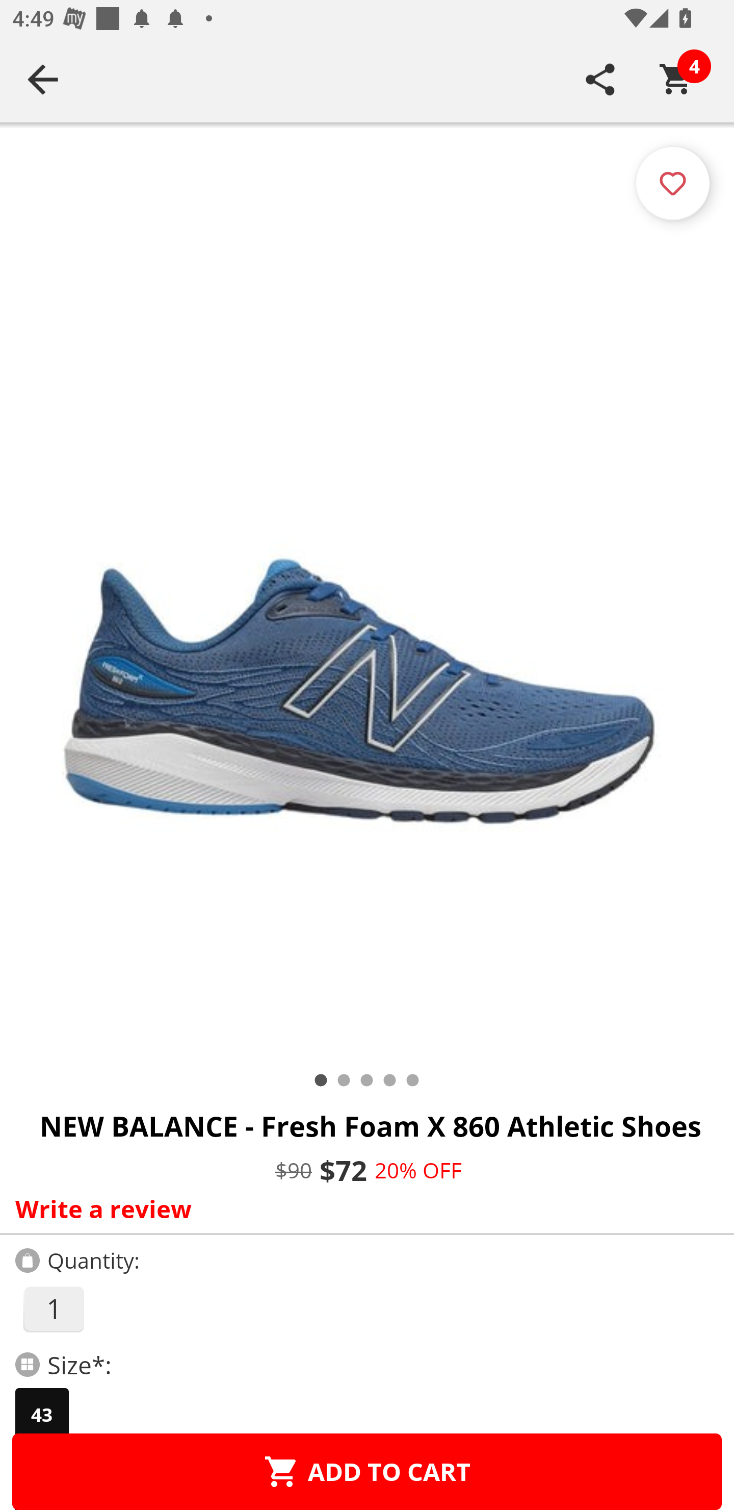 The image size is (734, 1510). What do you see at coordinates (363, 1209) in the screenshot?
I see `Write a review` at bounding box center [363, 1209].